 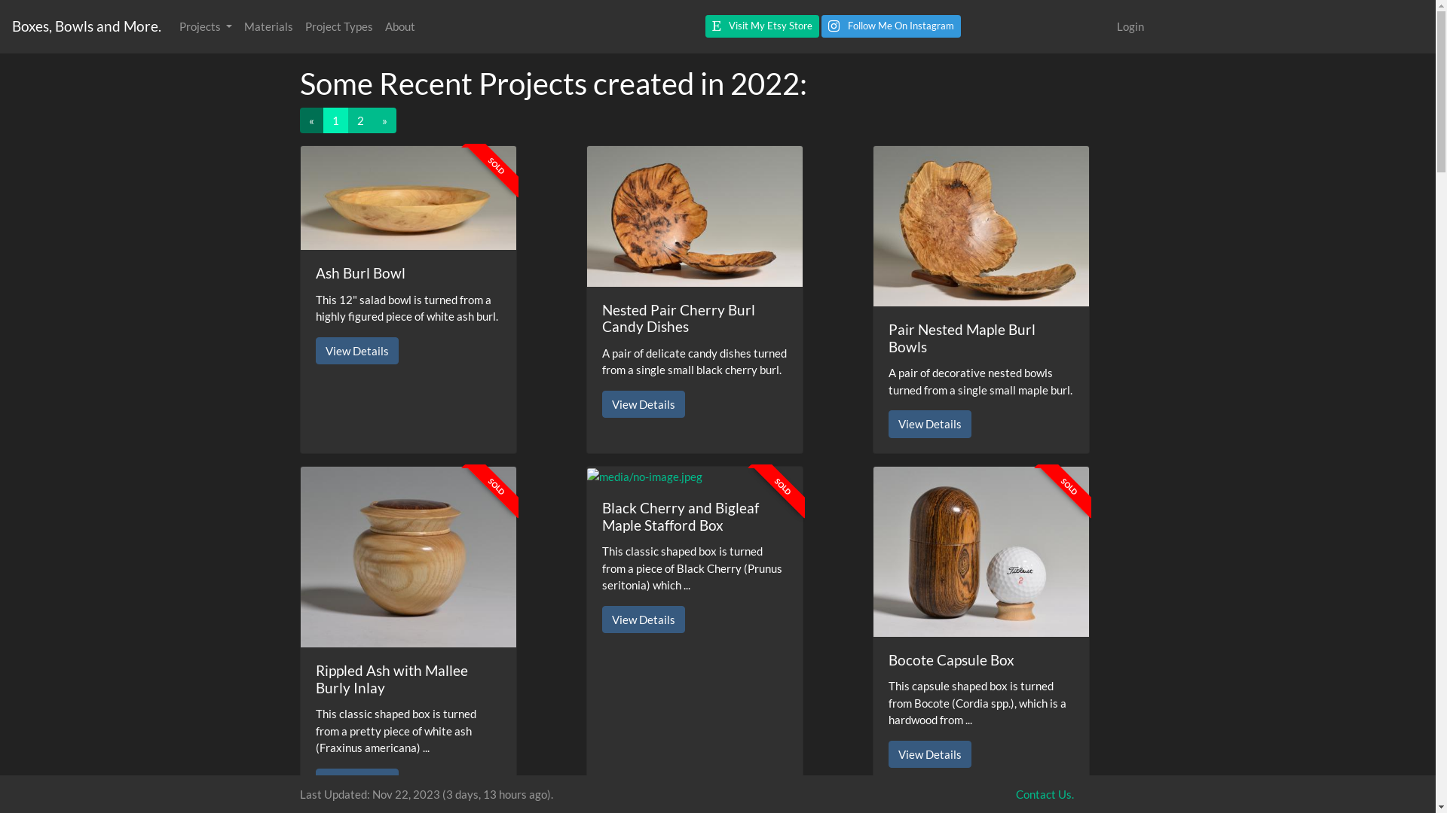 What do you see at coordinates (87, 27) in the screenshot?
I see `Boxes, Bowls and More.` at bounding box center [87, 27].